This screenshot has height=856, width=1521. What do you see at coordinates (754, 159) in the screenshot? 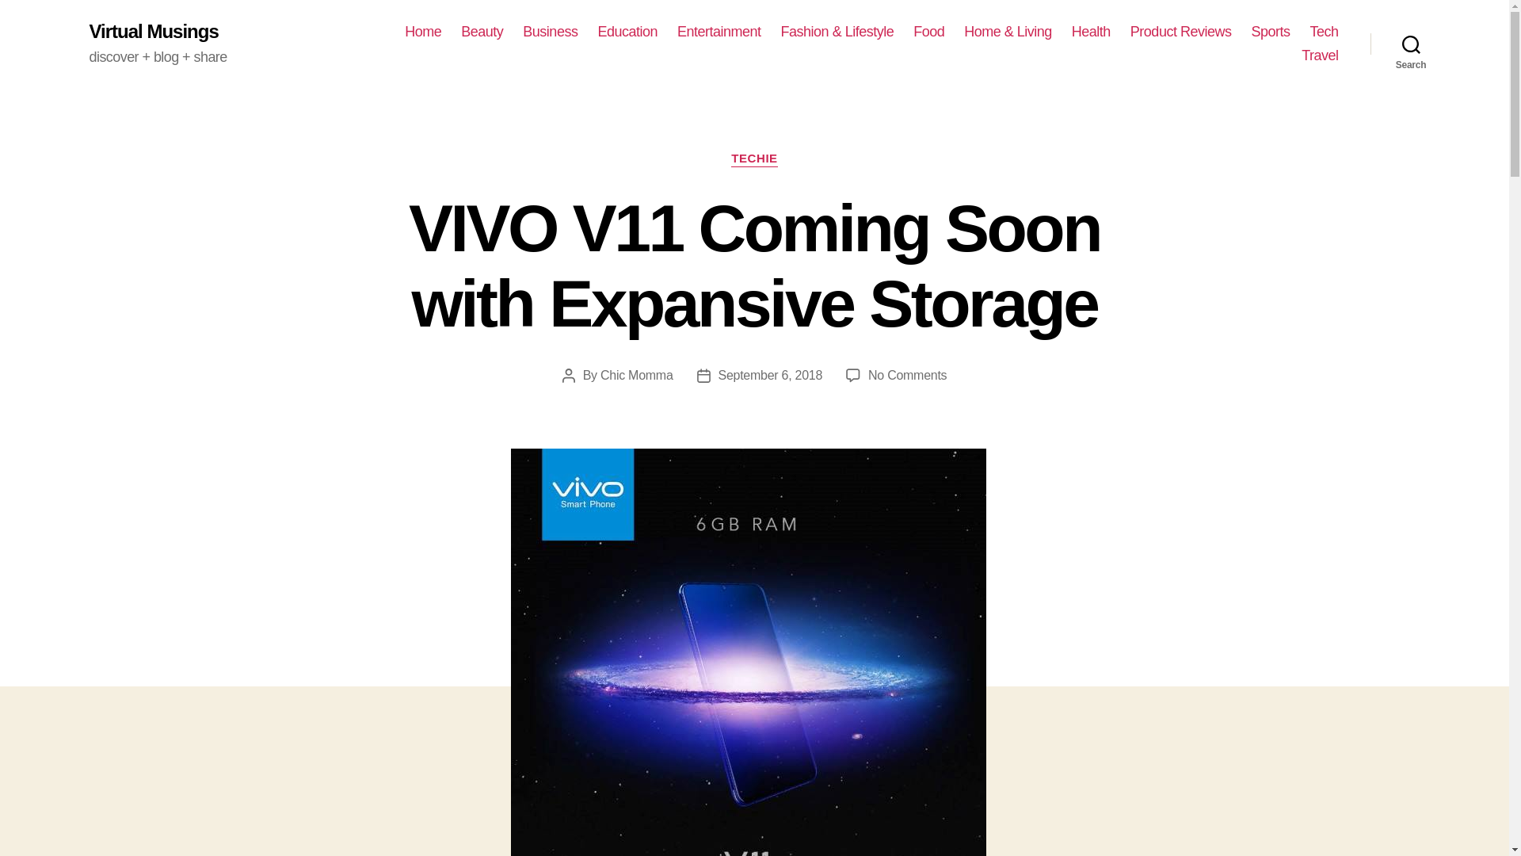
I see `TECHIE` at bounding box center [754, 159].